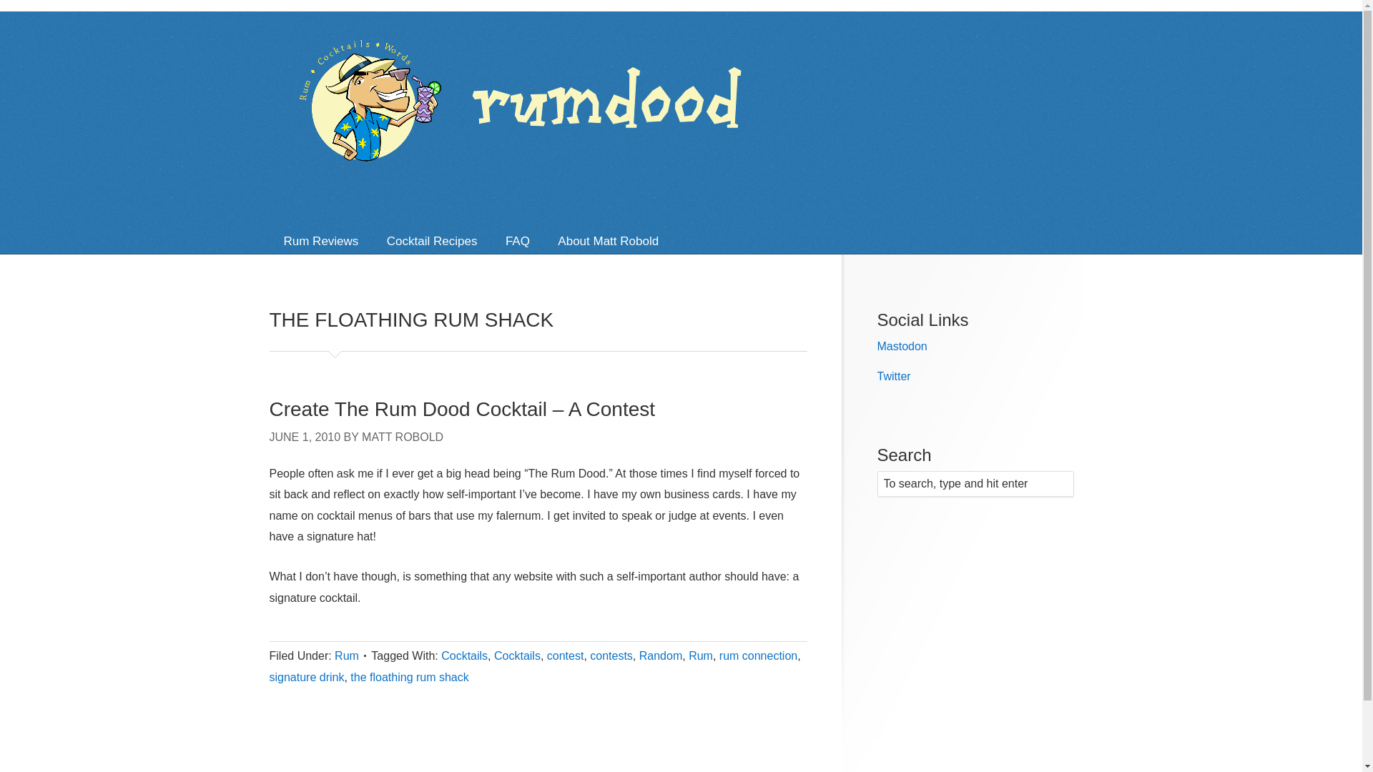  What do you see at coordinates (432, 242) in the screenshot?
I see `Cocktail Recipes` at bounding box center [432, 242].